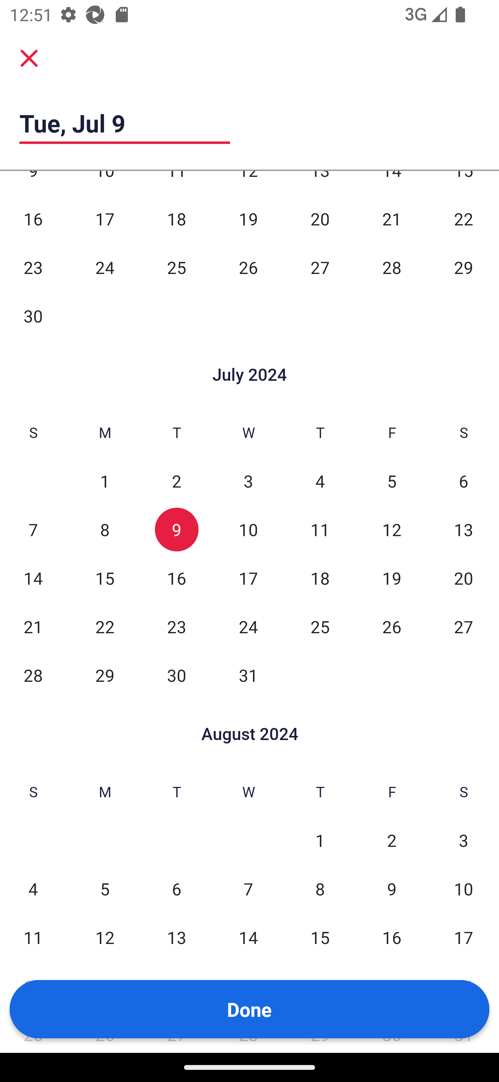  Describe the element at coordinates (248, 481) in the screenshot. I see `3 Wed, Jul 3, Not Selected` at that location.